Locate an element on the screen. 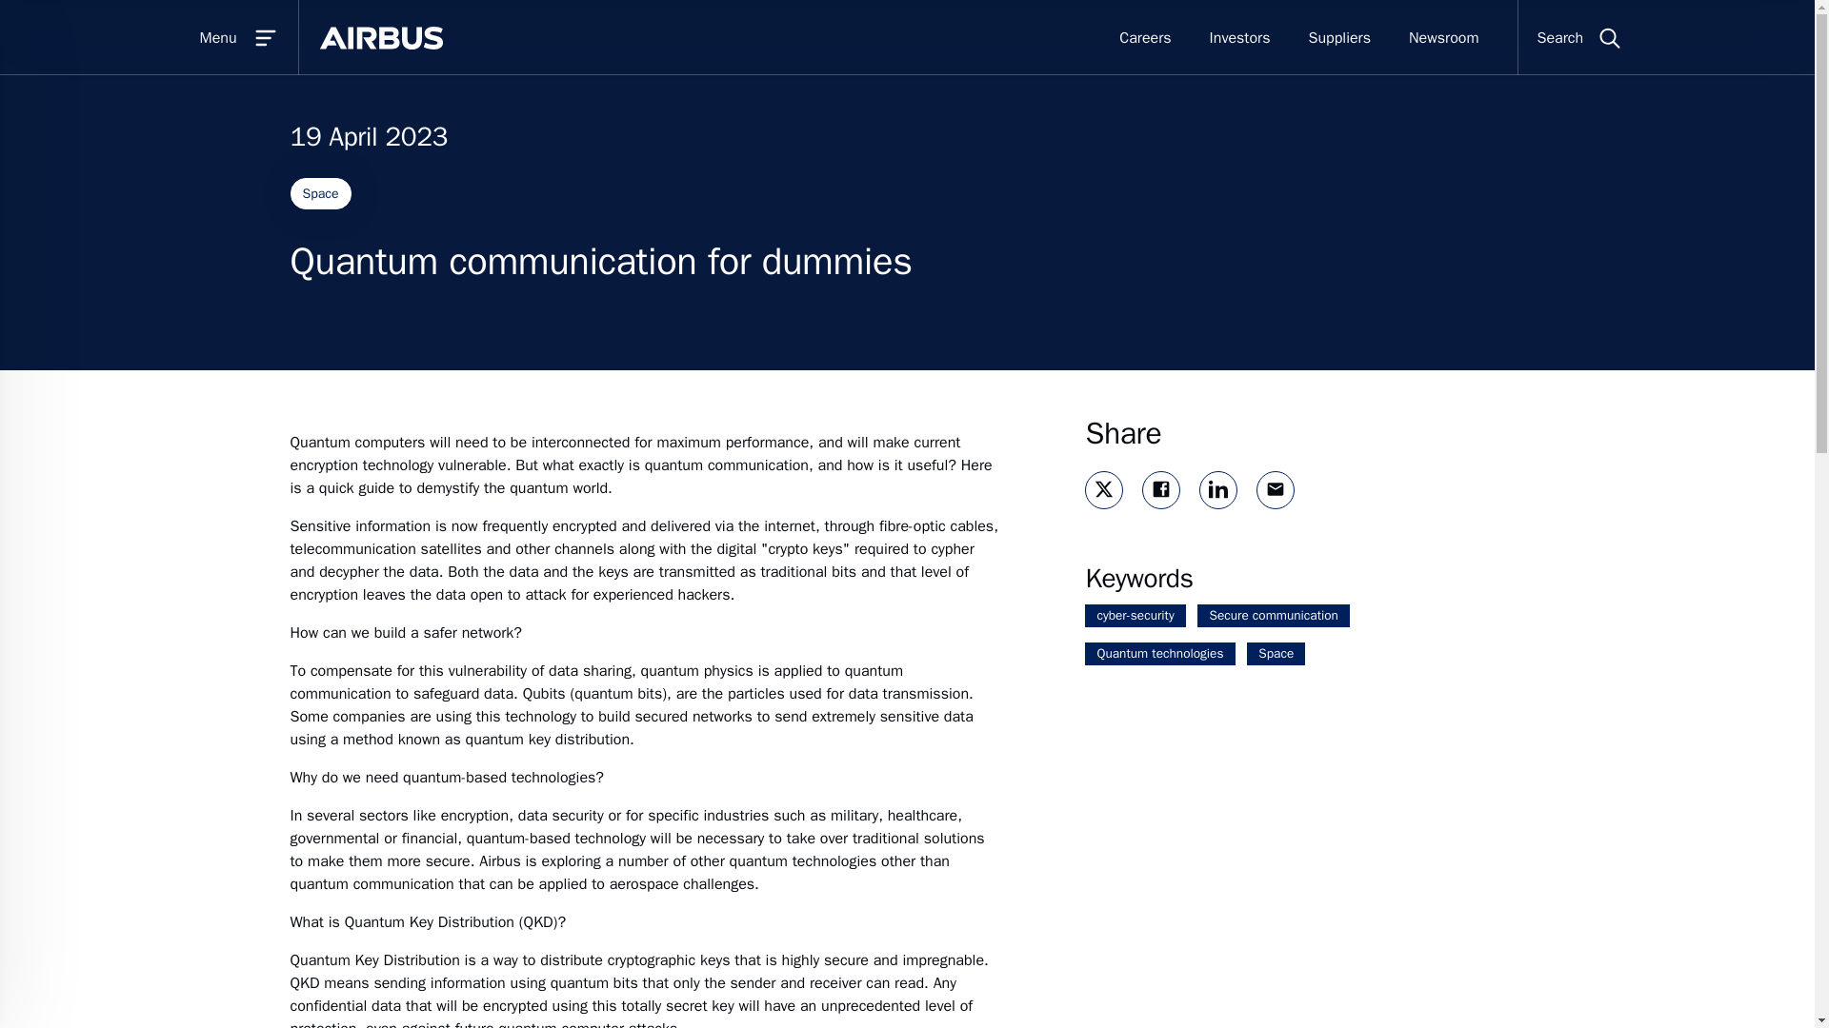  Open menu is located at coordinates (201, 37).